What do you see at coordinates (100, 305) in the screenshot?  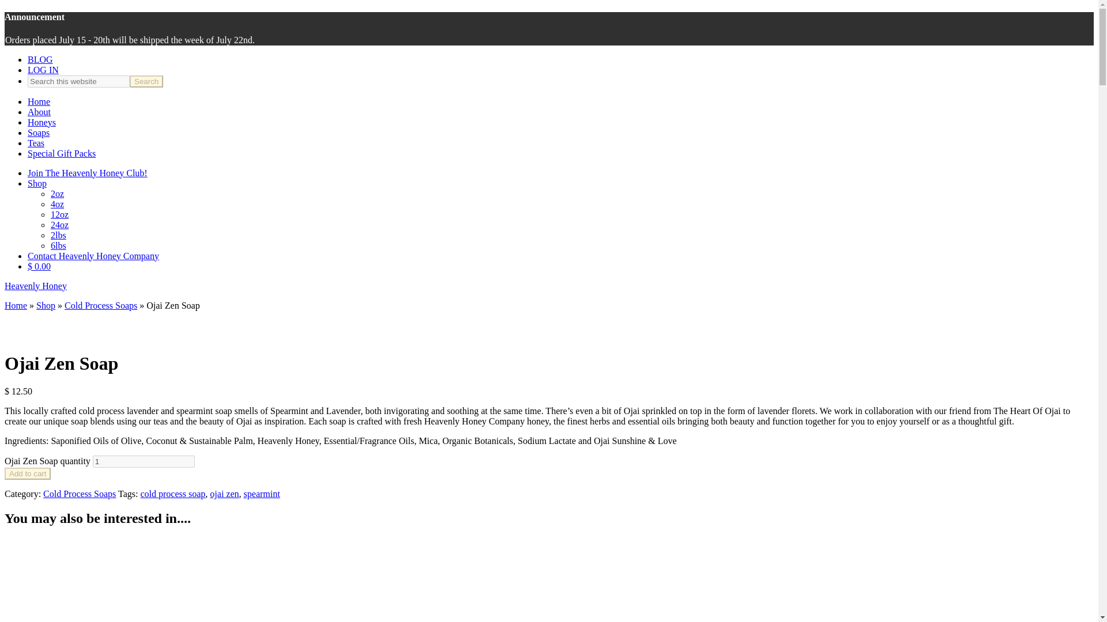 I see `Cold Process Soaps` at bounding box center [100, 305].